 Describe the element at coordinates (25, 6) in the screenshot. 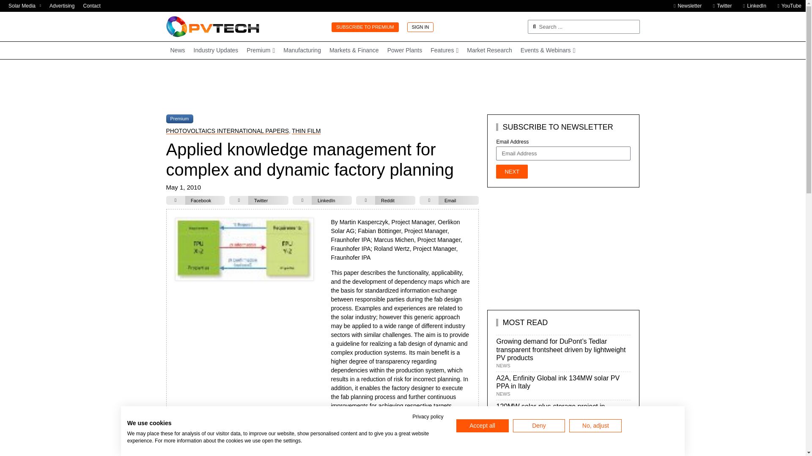

I see `Opens in a new window` at that location.